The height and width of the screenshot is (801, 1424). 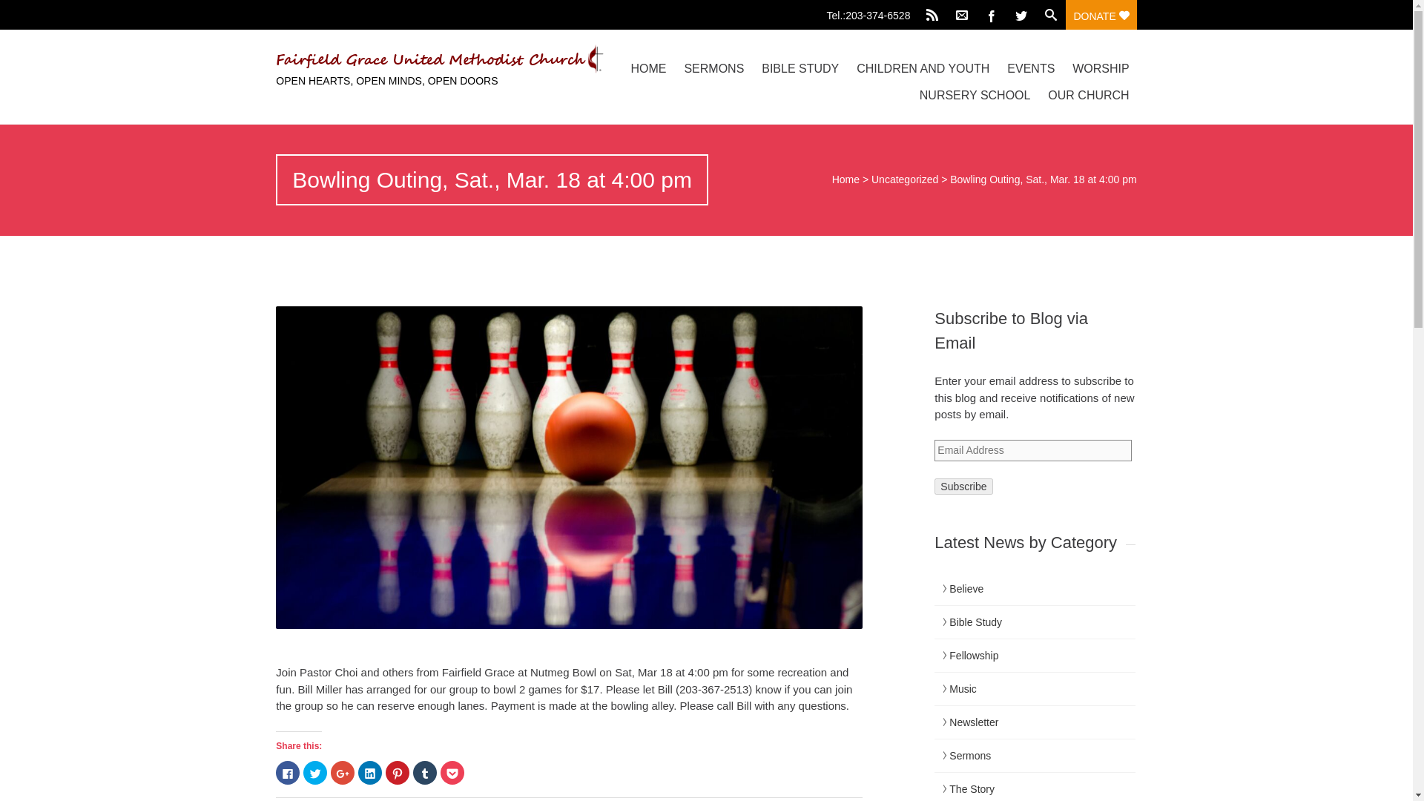 What do you see at coordinates (404, 59) in the screenshot?
I see `Fairfield Grace - Open Hearts, Open Minds, Open Doors` at bounding box center [404, 59].